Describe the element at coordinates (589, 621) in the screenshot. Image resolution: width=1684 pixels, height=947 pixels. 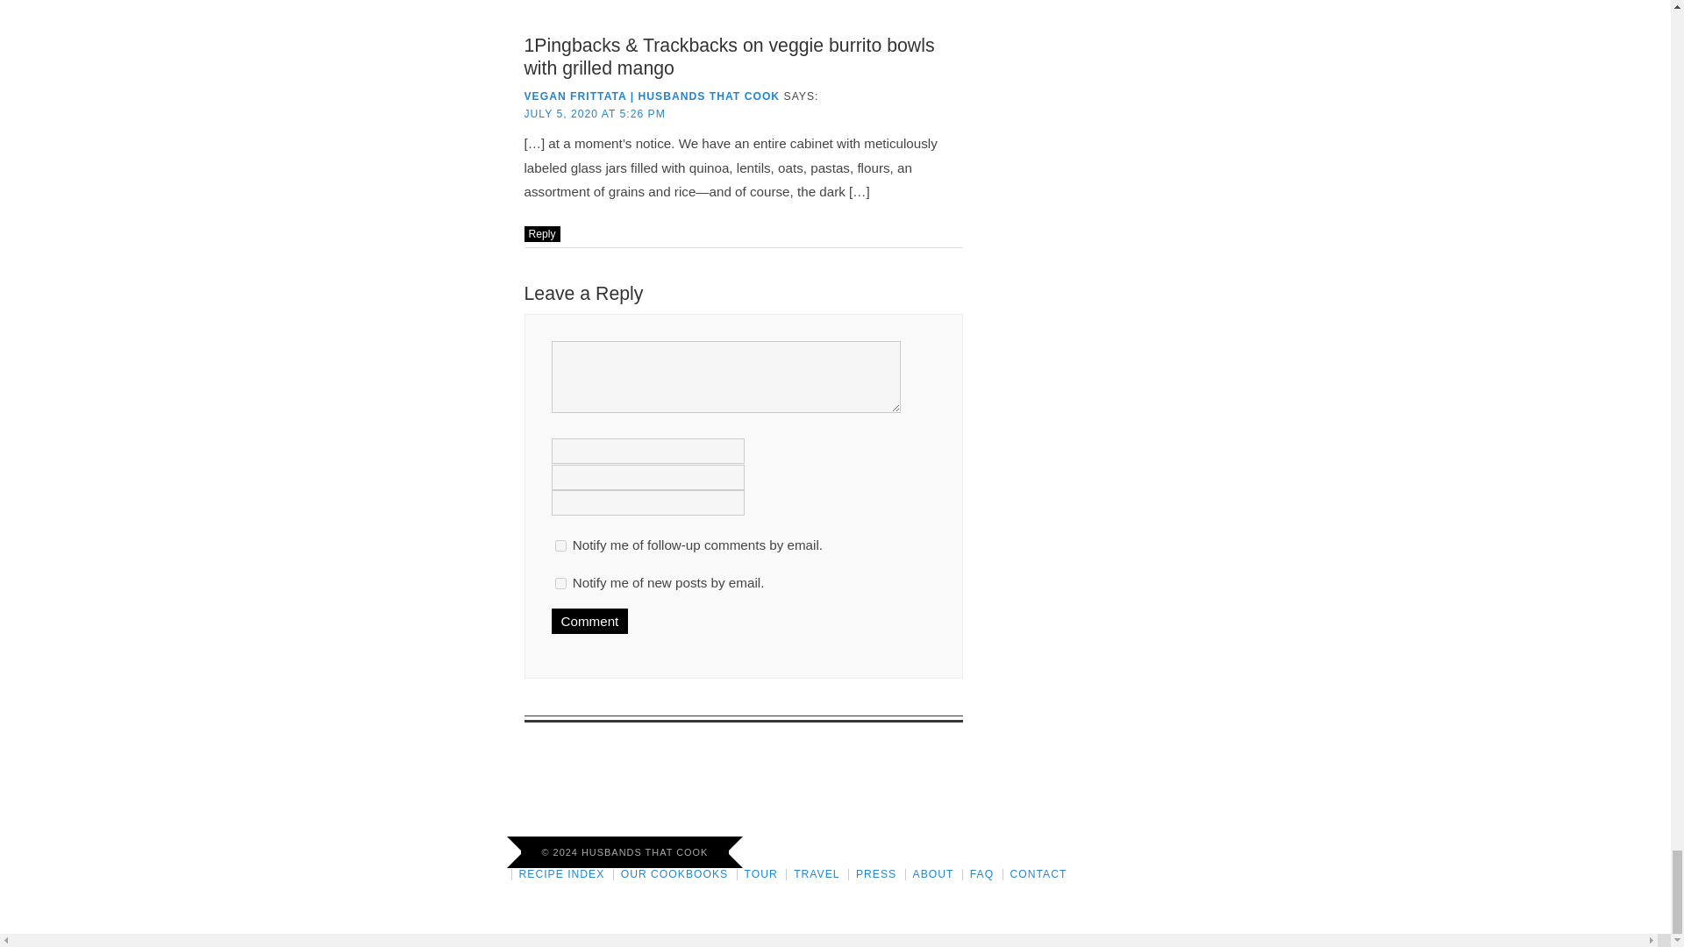
I see `Comment` at that location.